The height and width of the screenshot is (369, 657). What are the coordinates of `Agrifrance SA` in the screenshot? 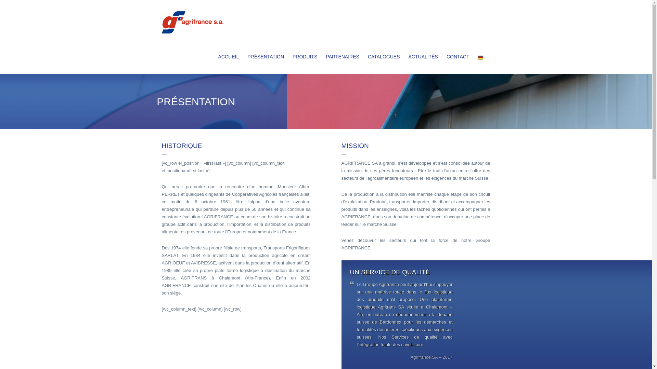 It's located at (192, 23).